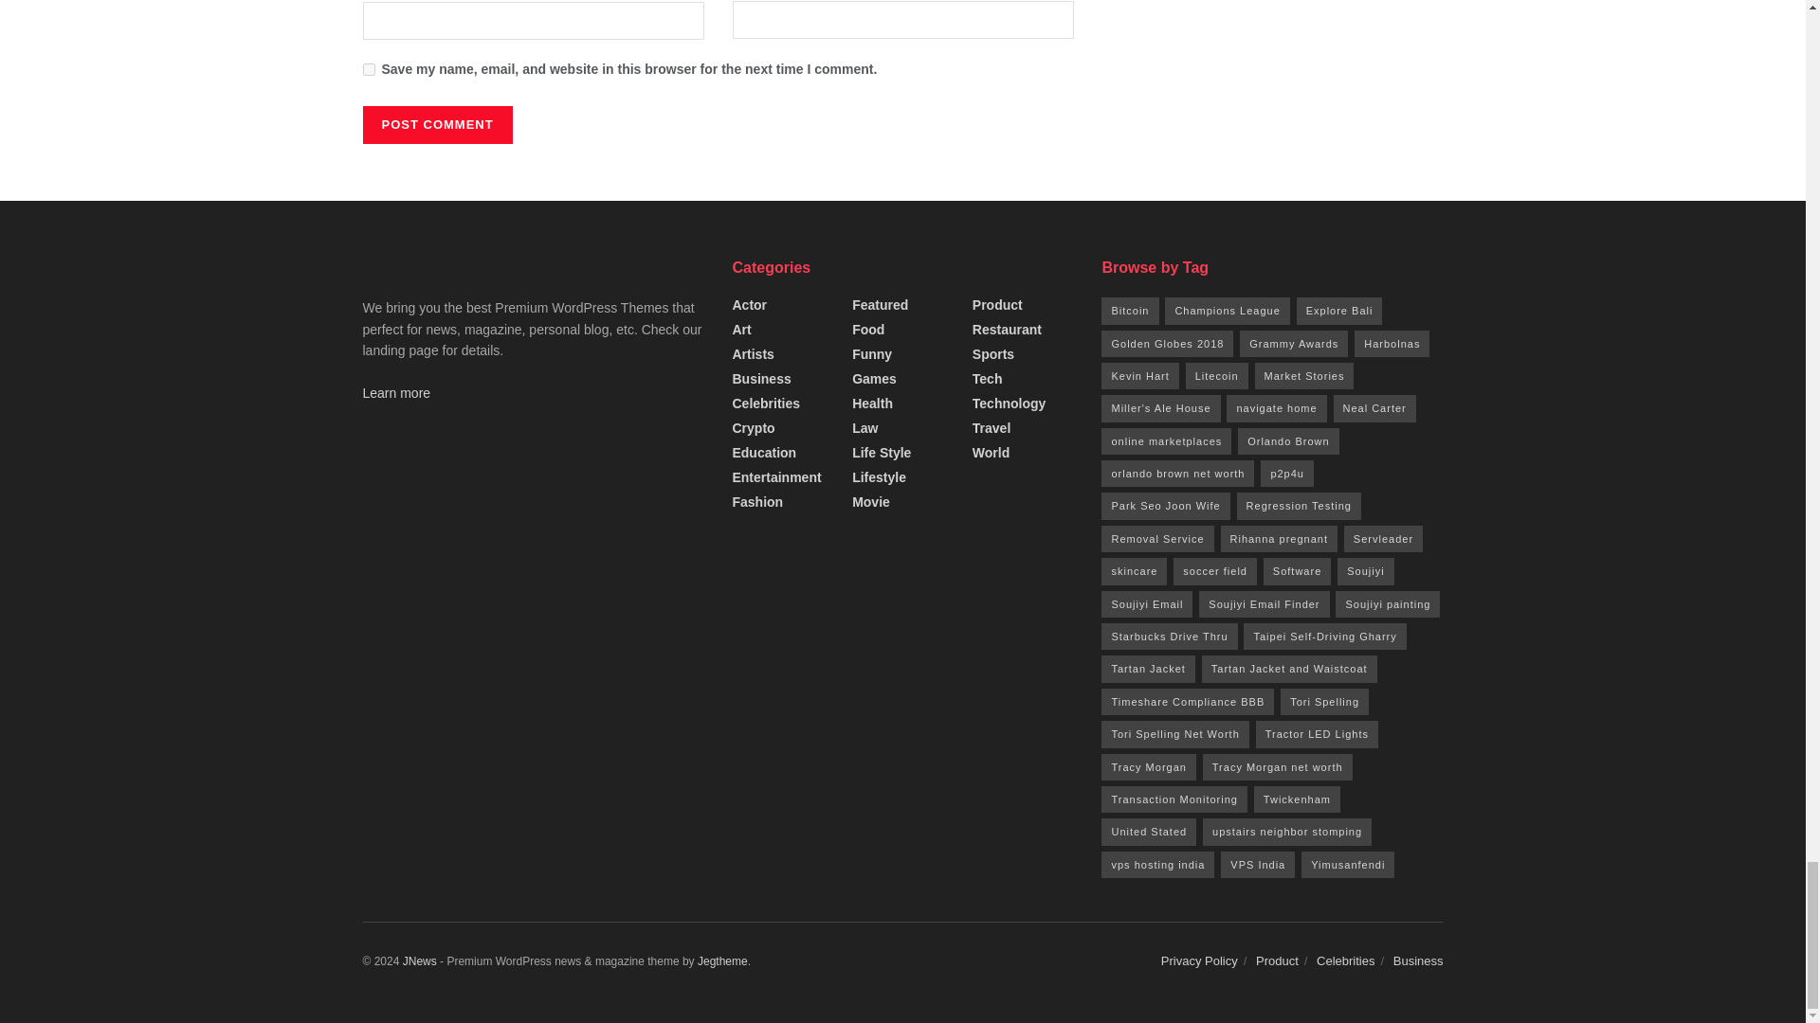  I want to click on Post Comment, so click(436, 125).